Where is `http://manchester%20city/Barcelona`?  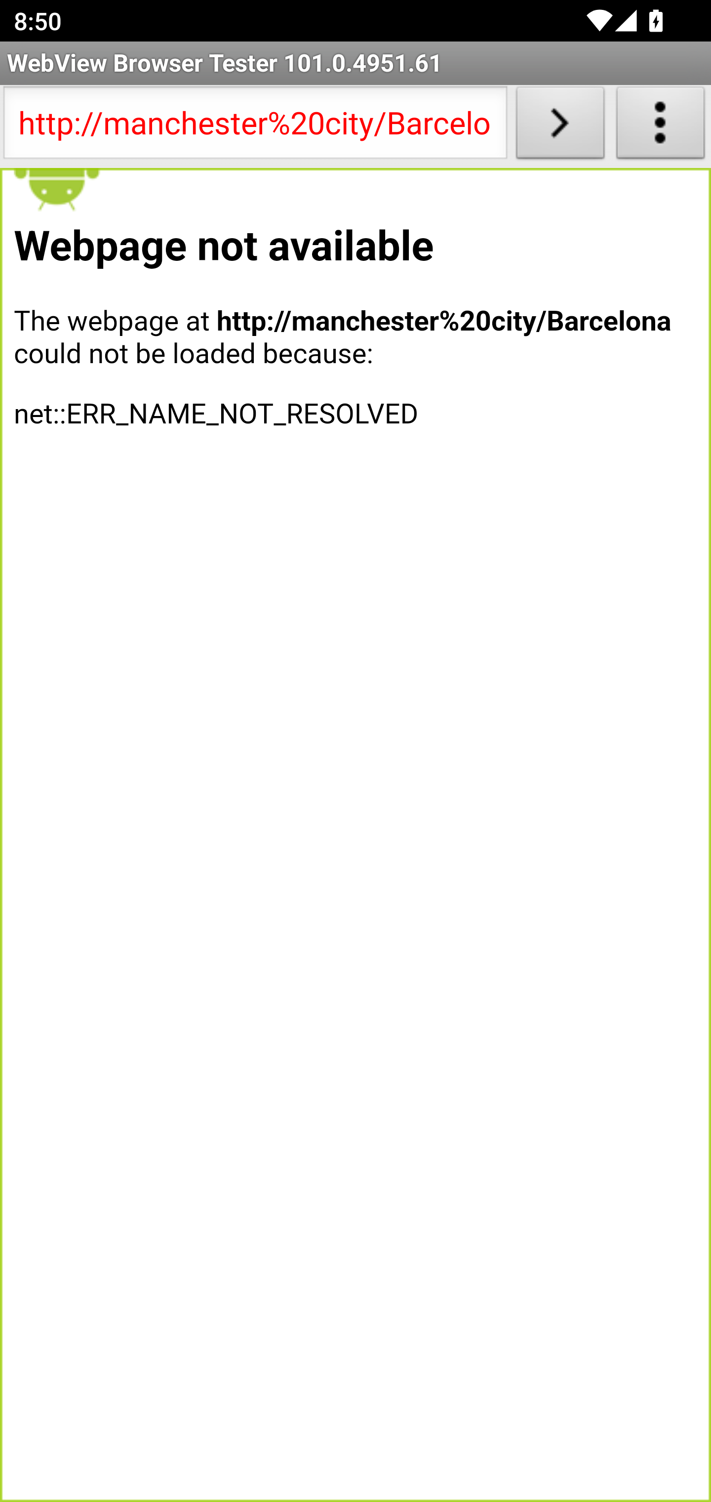
http://manchester%20city/Barcelona is located at coordinates (255, 126).